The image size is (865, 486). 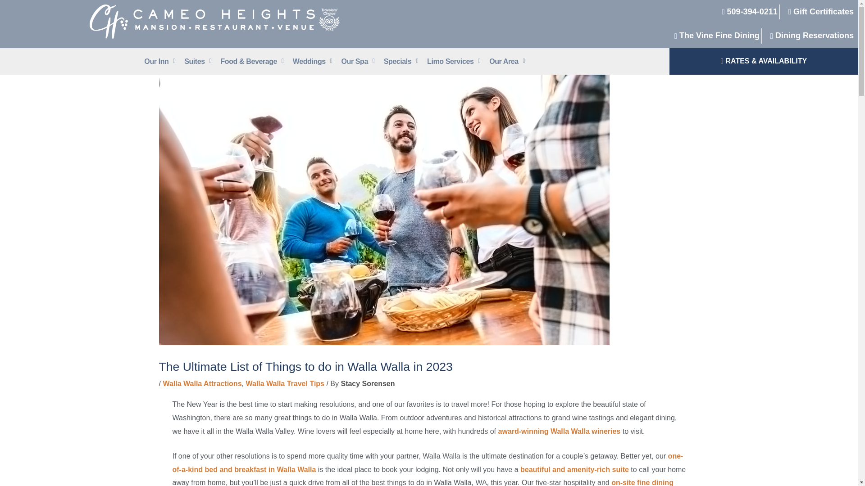 What do you see at coordinates (818, 12) in the screenshot?
I see `Gift Certificates` at bounding box center [818, 12].